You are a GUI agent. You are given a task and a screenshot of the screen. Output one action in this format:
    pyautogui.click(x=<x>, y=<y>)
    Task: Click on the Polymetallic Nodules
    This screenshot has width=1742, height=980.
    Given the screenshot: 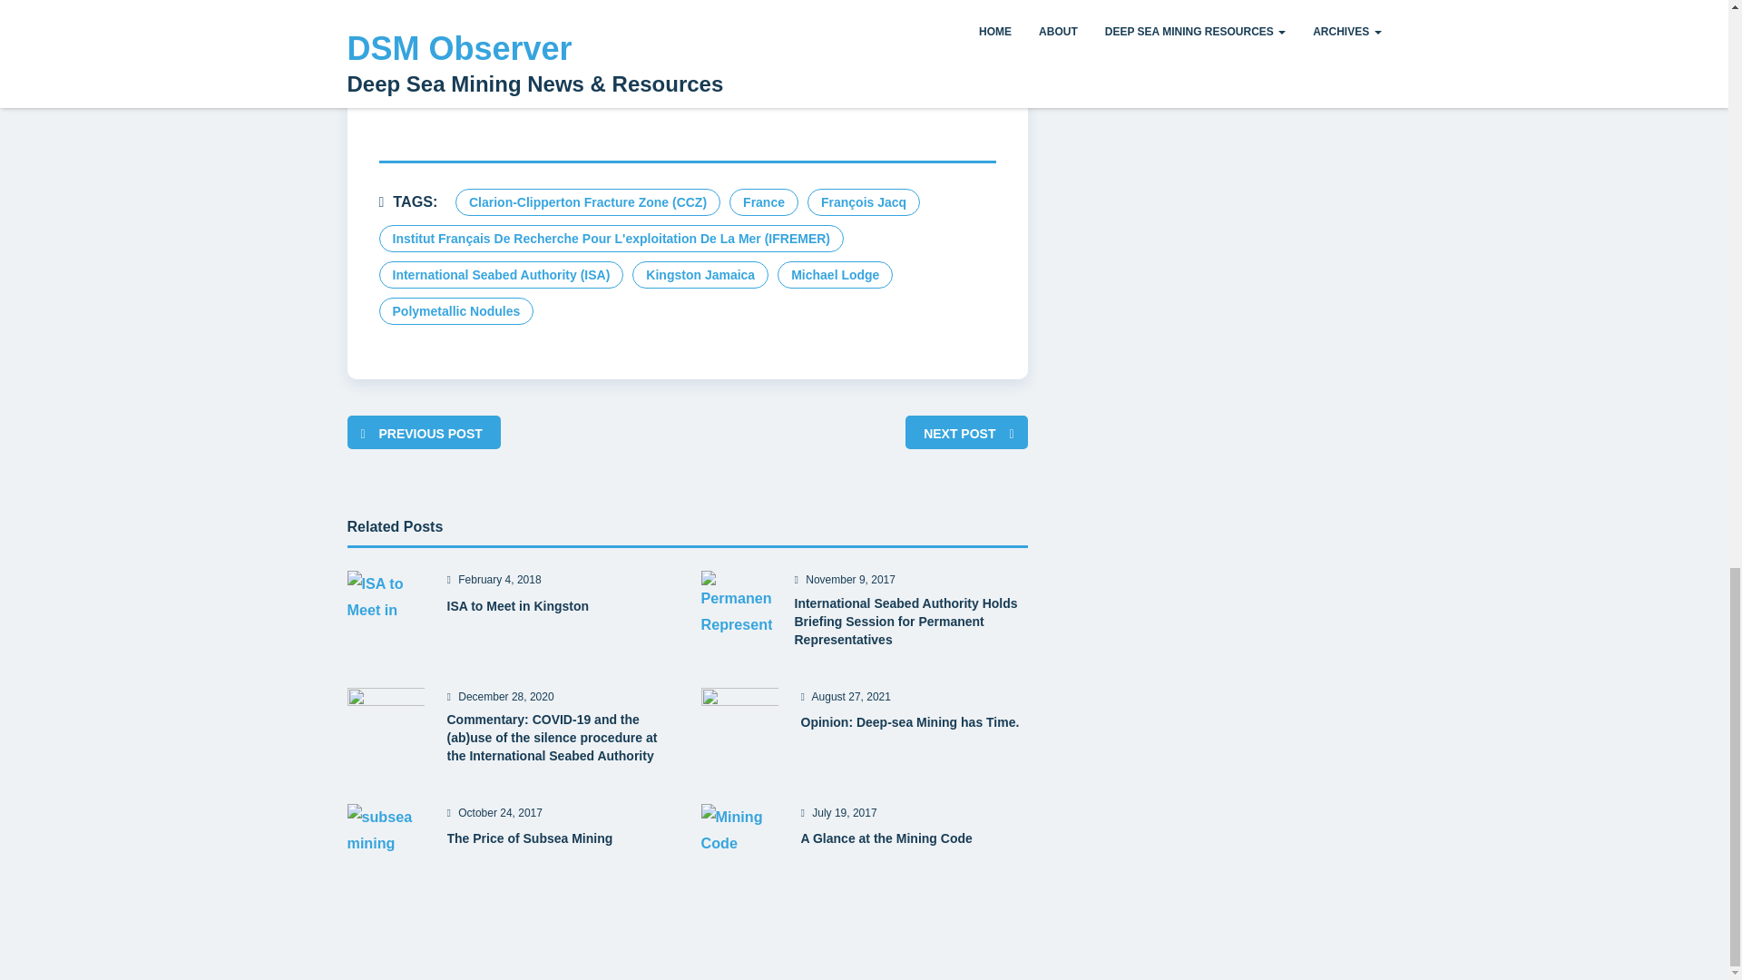 What is the action you would take?
    pyautogui.click(x=457, y=310)
    